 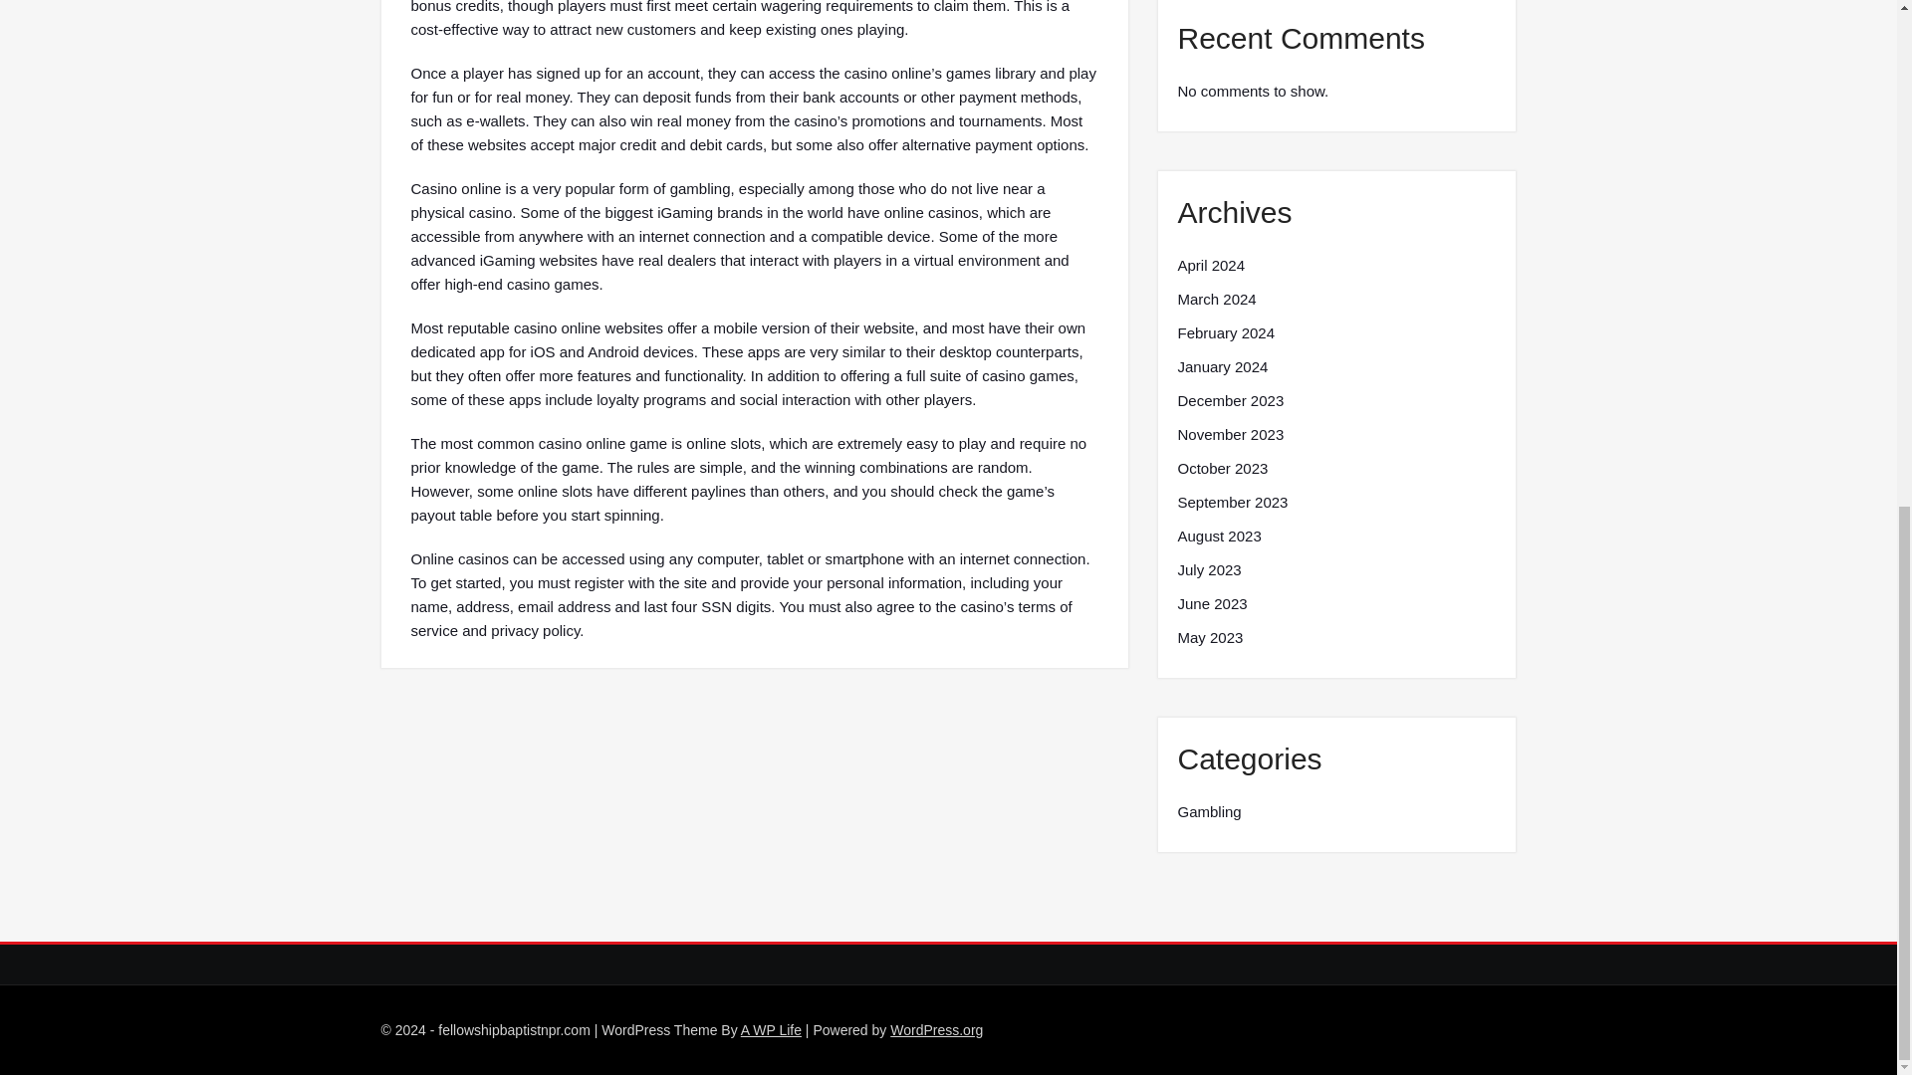 What do you see at coordinates (1209, 812) in the screenshot?
I see `Gambling` at bounding box center [1209, 812].